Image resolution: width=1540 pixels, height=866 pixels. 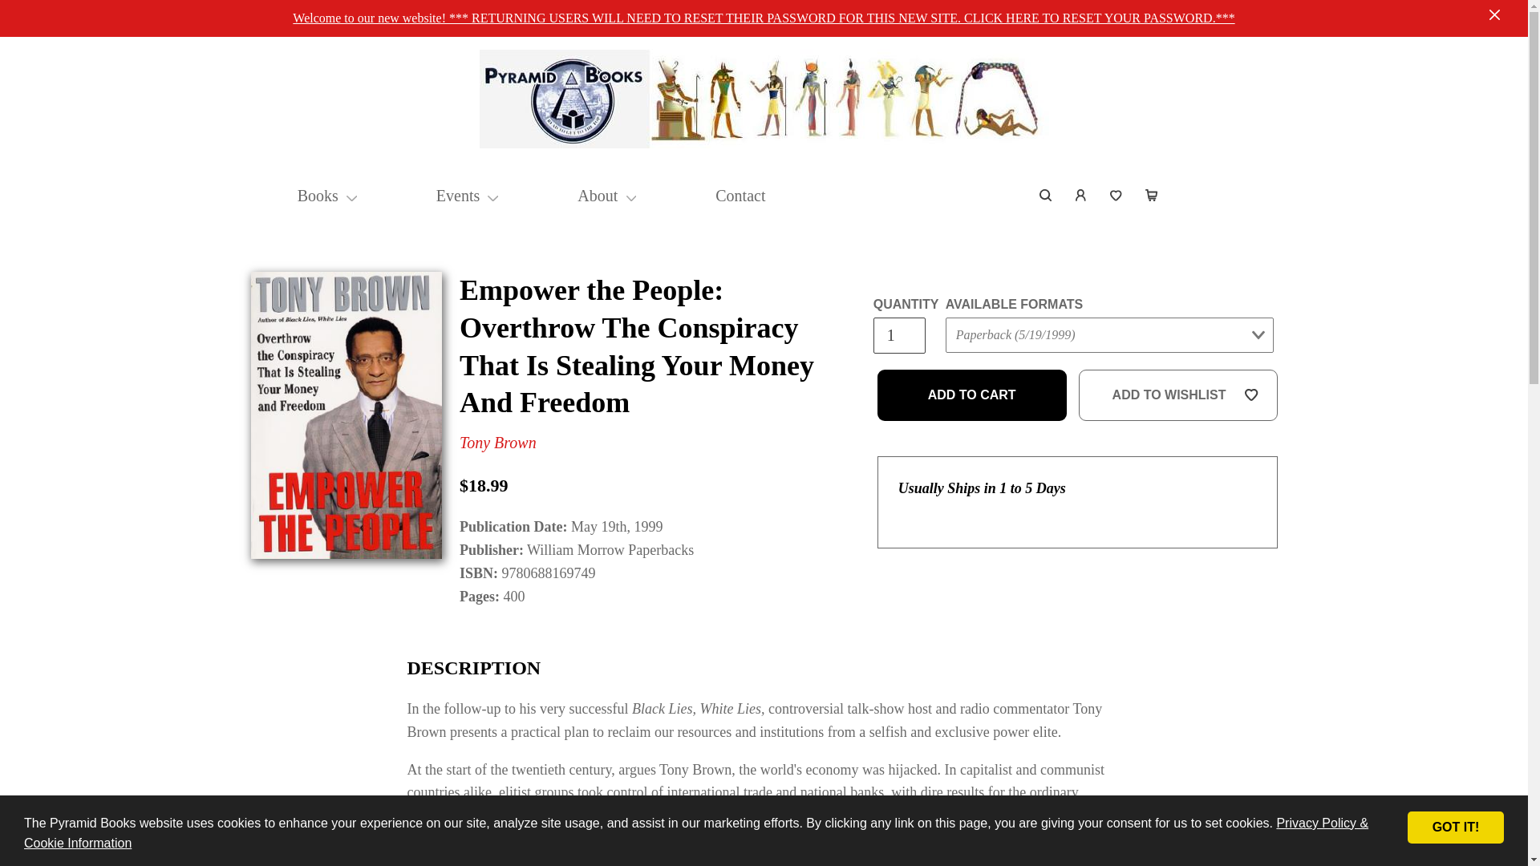 I want to click on Submit, so click(x=975, y=367).